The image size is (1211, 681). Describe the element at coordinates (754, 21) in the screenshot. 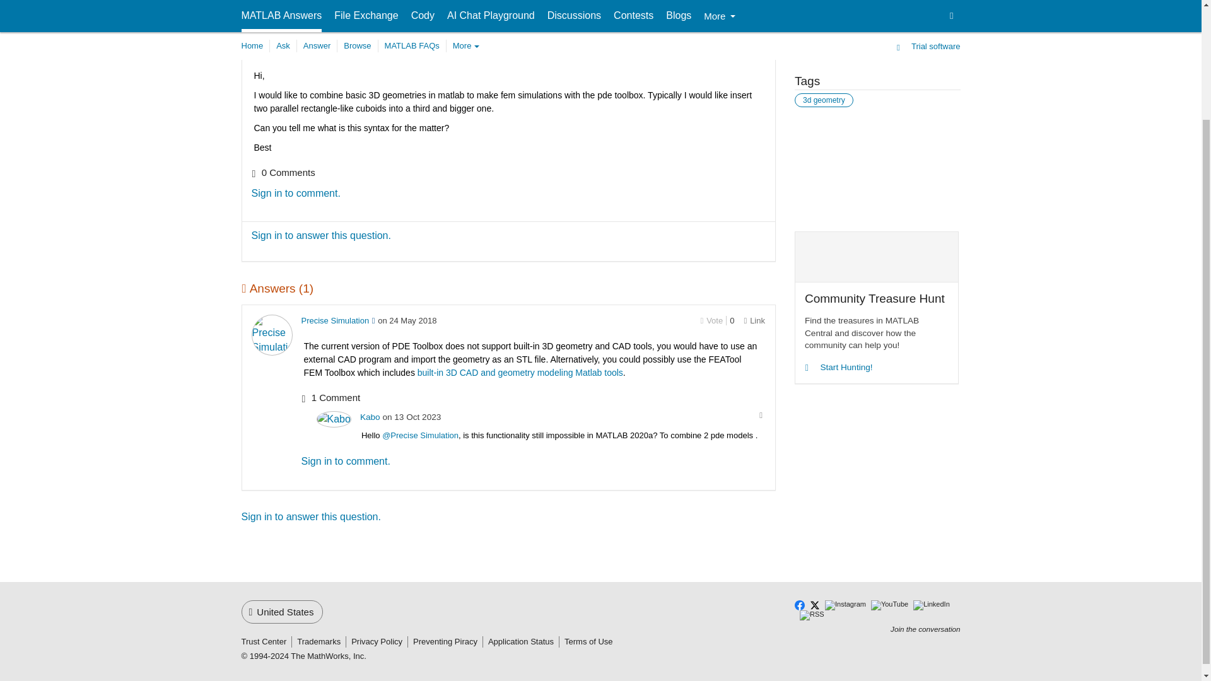

I see `Direct link to this question` at that location.